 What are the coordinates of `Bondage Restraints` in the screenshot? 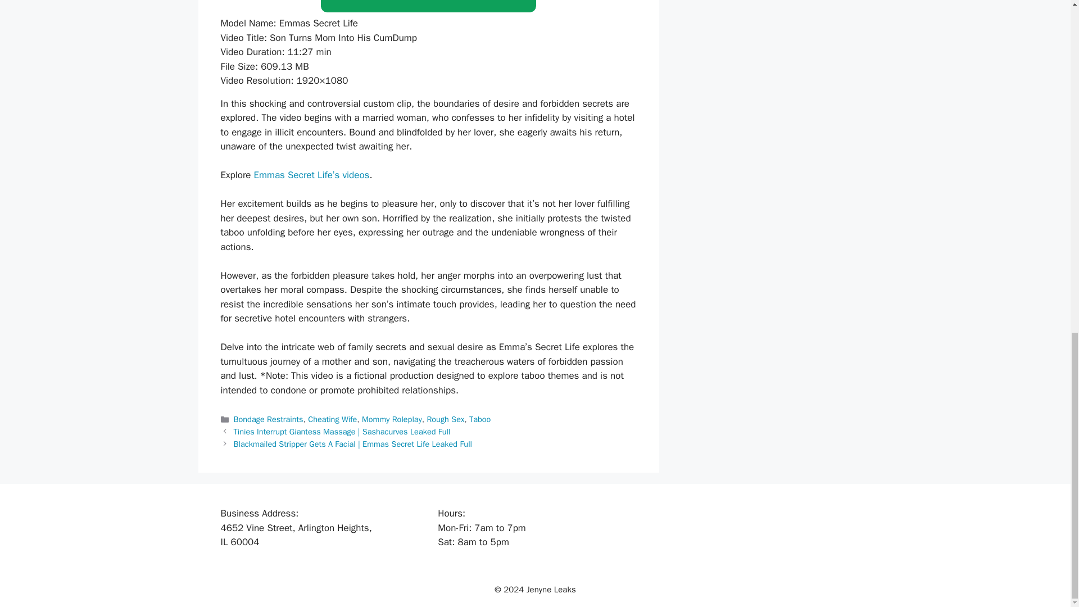 It's located at (269, 419).